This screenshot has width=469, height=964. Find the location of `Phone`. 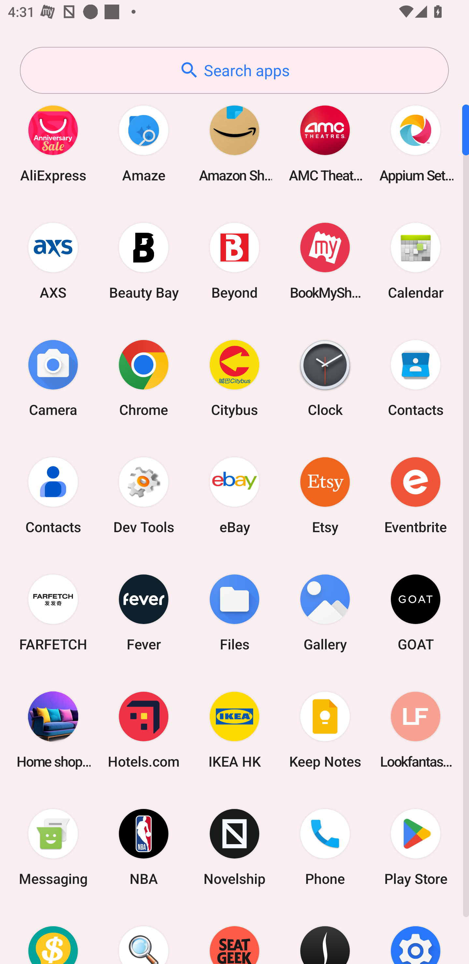

Phone is located at coordinates (325, 847).